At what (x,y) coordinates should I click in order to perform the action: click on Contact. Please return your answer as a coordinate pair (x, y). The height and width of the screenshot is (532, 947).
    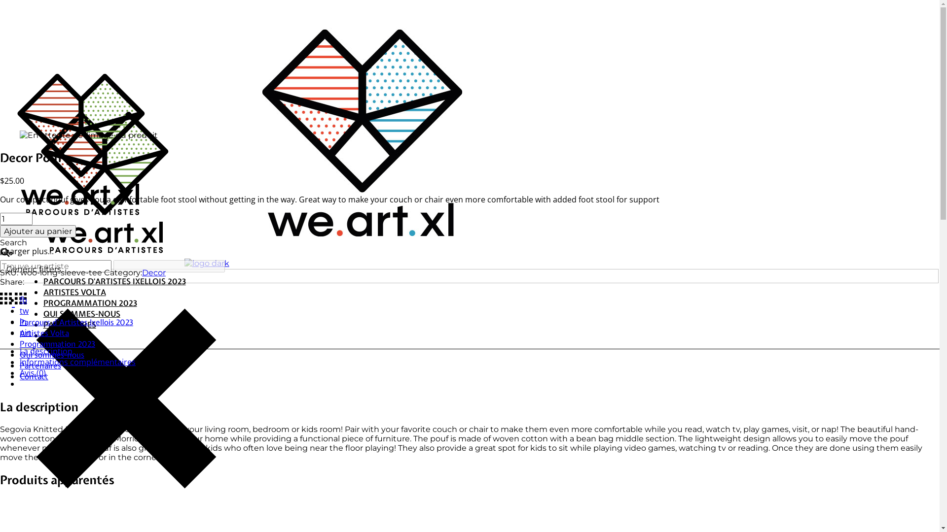
    Looking at the image, I should click on (34, 376).